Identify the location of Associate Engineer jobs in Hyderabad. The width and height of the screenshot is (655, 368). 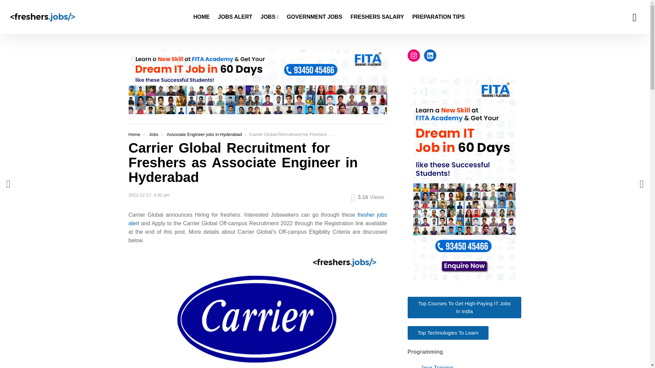
(204, 134).